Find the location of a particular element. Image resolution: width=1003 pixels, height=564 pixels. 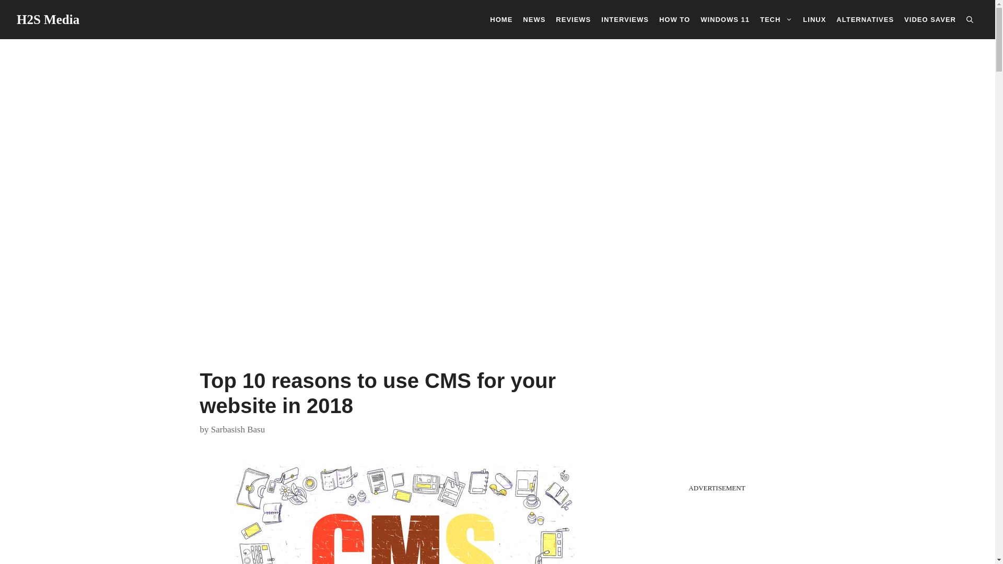

H2S Media is located at coordinates (48, 19).